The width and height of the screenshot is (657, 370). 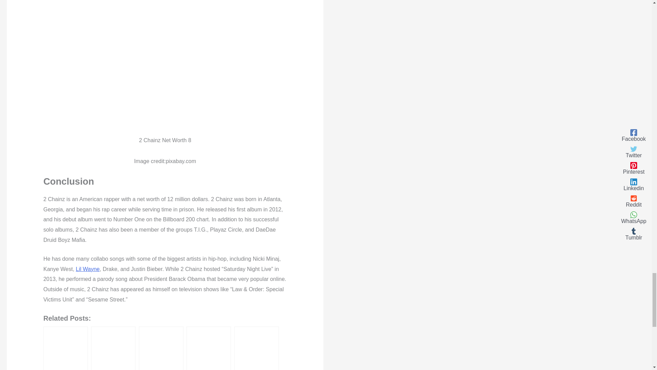 What do you see at coordinates (162, 349) in the screenshot?
I see `desi arnaz jr. net worth 11` at bounding box center [162, 349].